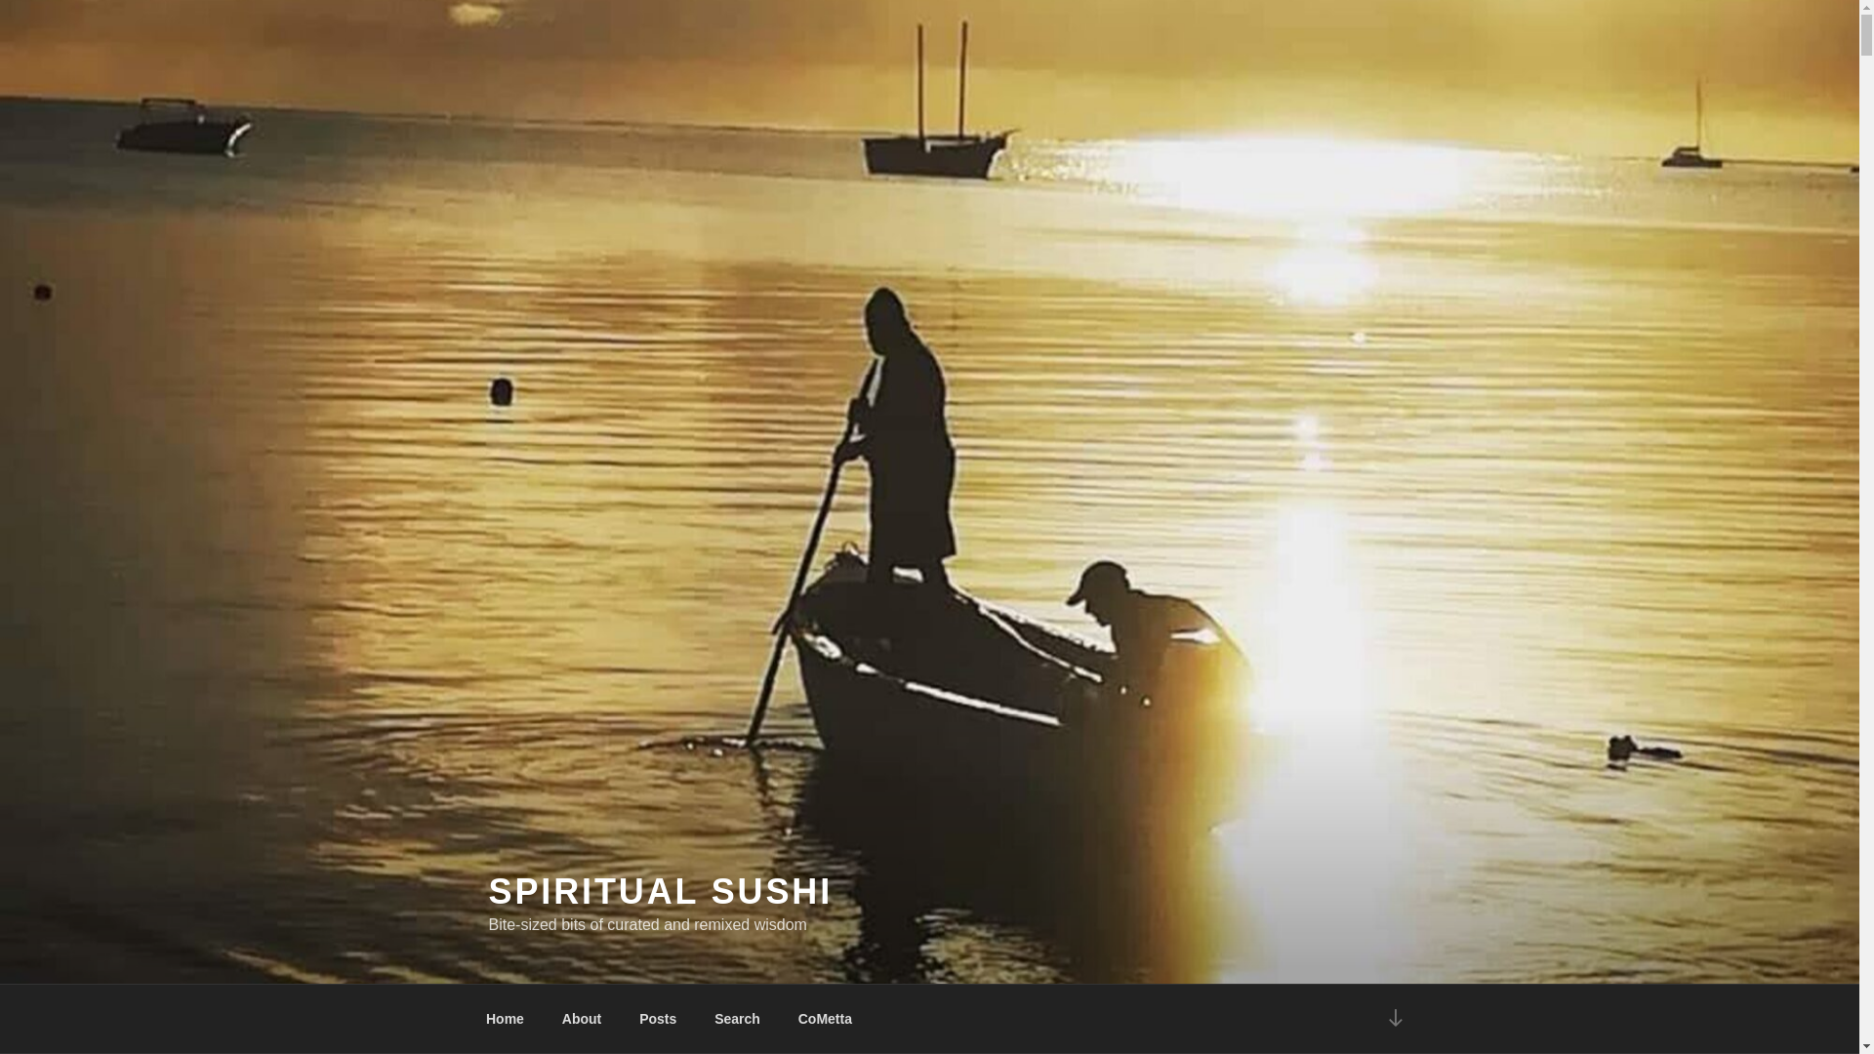 The width and height of the screenshot is (1874, 1054). What do you see at coordinates (737, 1019) in the screenshot?
I see `Search` at bounding box center [737, 1019].